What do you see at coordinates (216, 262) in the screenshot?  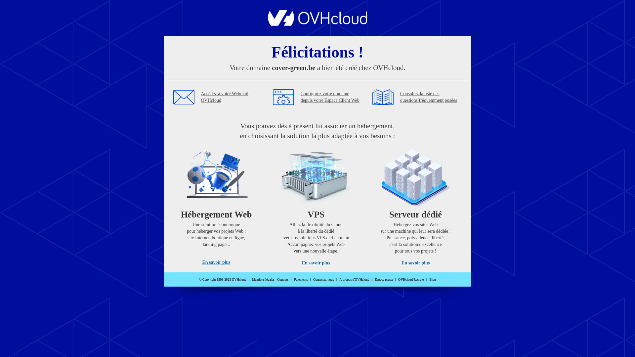 I see `En savoir plus` at bounding box center [216, 262].